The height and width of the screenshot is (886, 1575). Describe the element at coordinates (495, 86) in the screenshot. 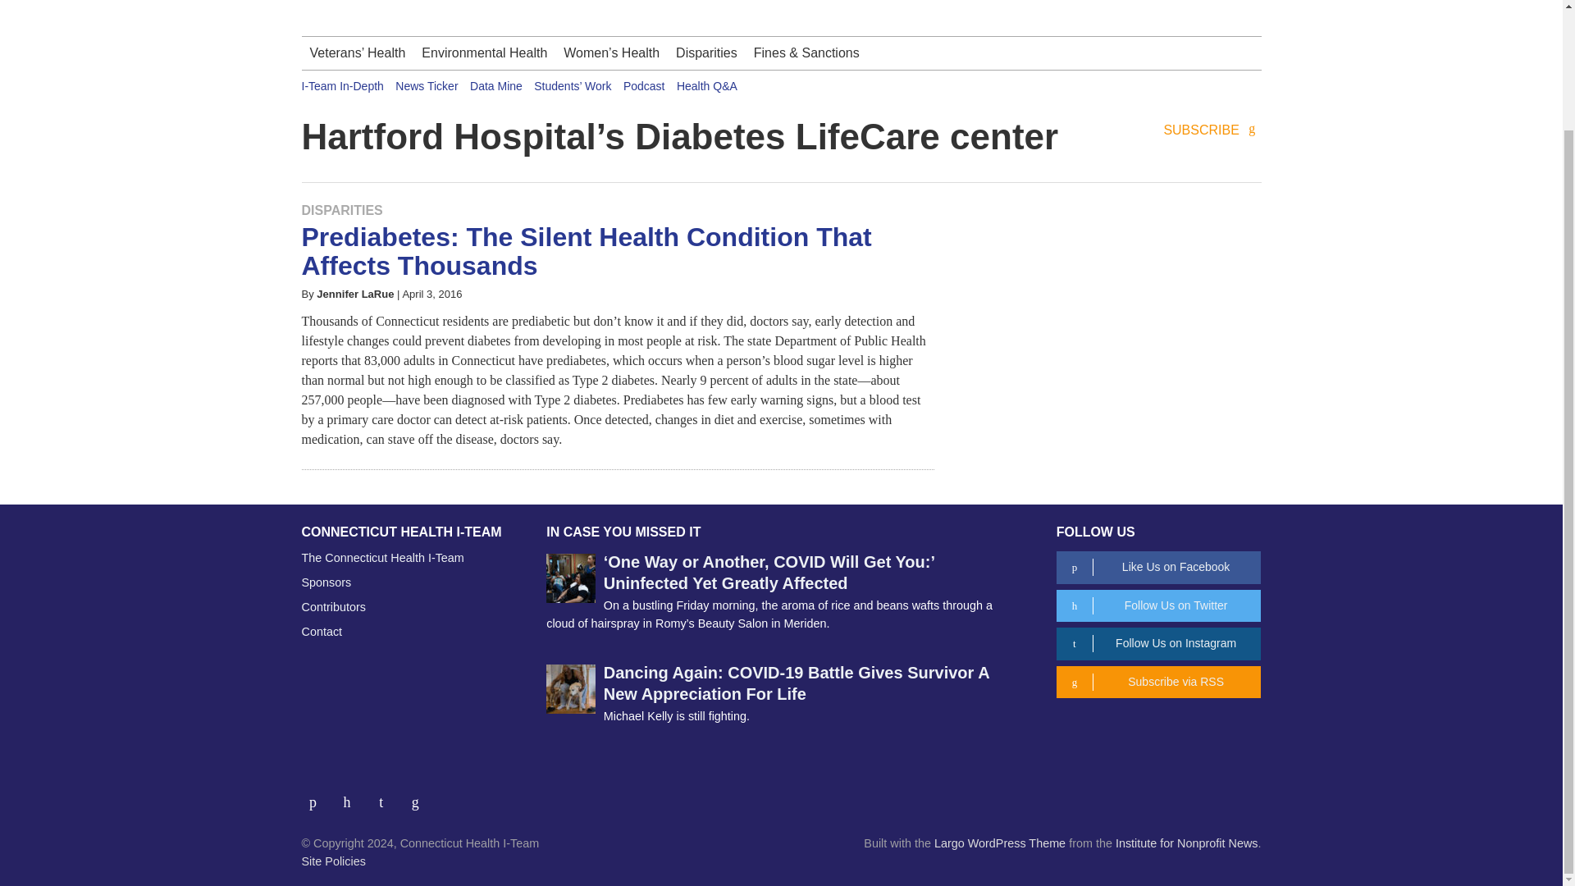

I see `Data Mine` at that location.